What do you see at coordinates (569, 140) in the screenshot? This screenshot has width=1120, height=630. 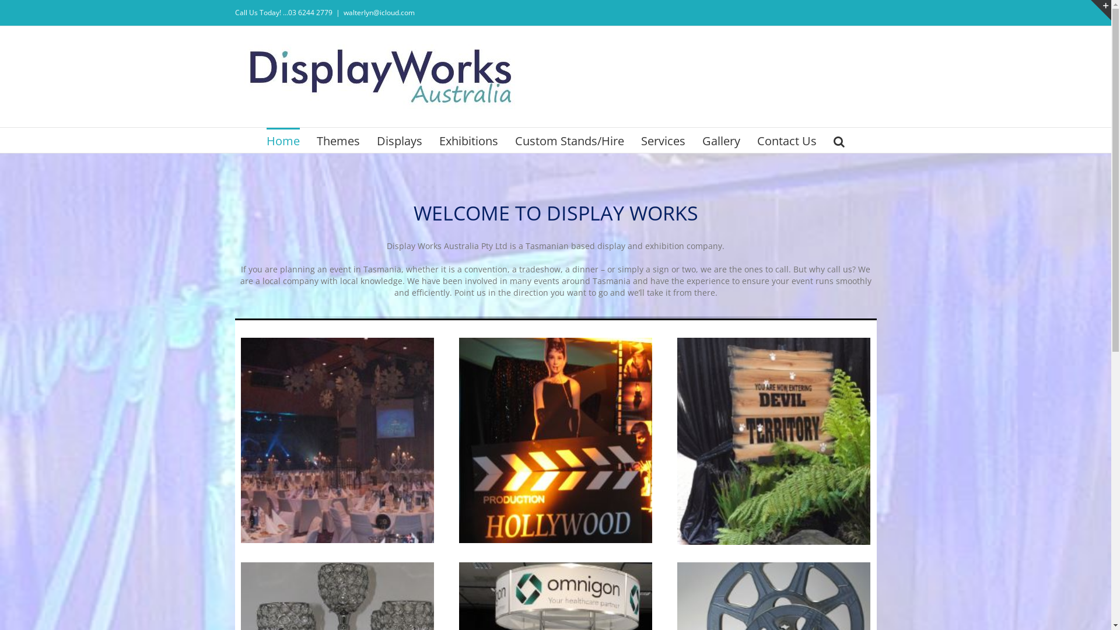 I see `Custom Stands/Hire` at bounding box center [569, 140].